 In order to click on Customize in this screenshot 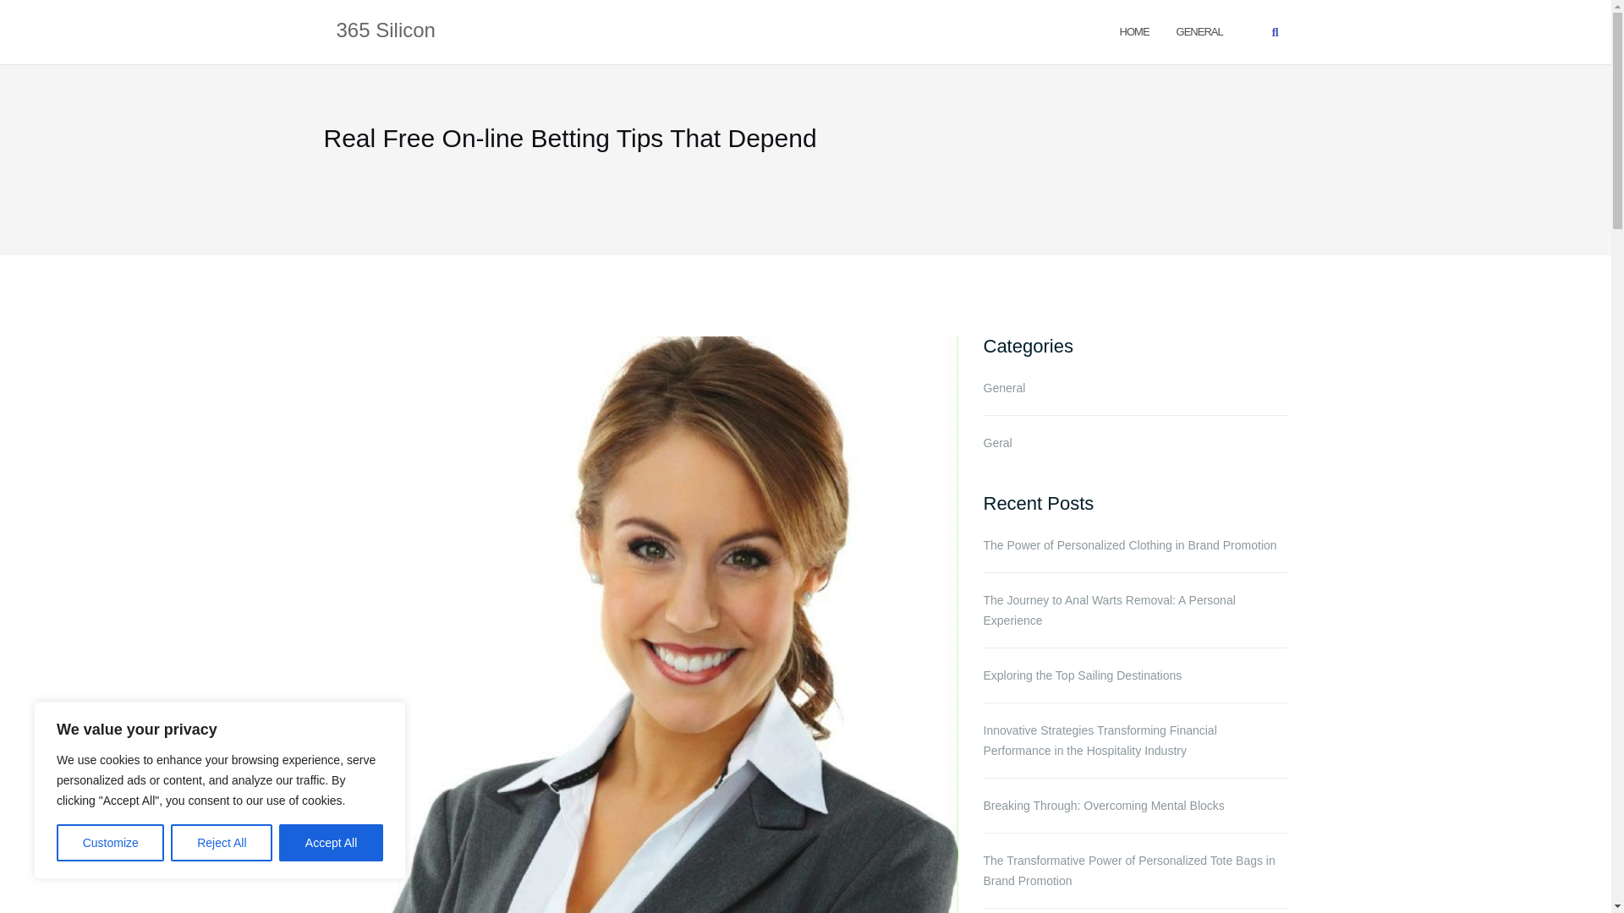, I will do `click(110, 843)`.